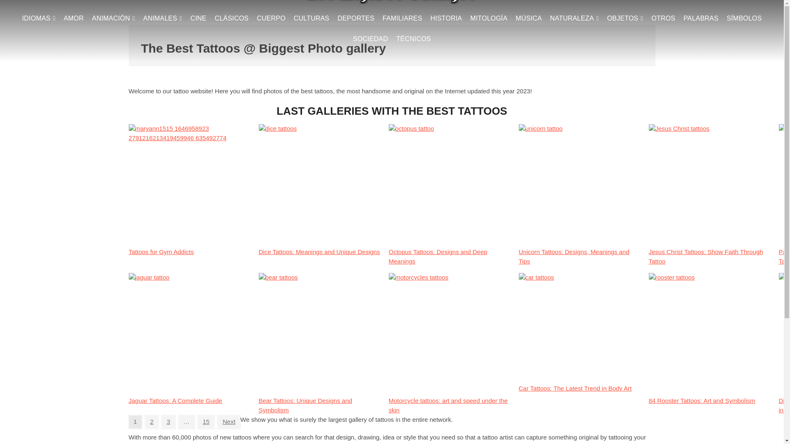 Image resolution: width=790 pixels, height=444 pixels. I want to click on Tattoos for Gym Addicts, so click(190, 252).